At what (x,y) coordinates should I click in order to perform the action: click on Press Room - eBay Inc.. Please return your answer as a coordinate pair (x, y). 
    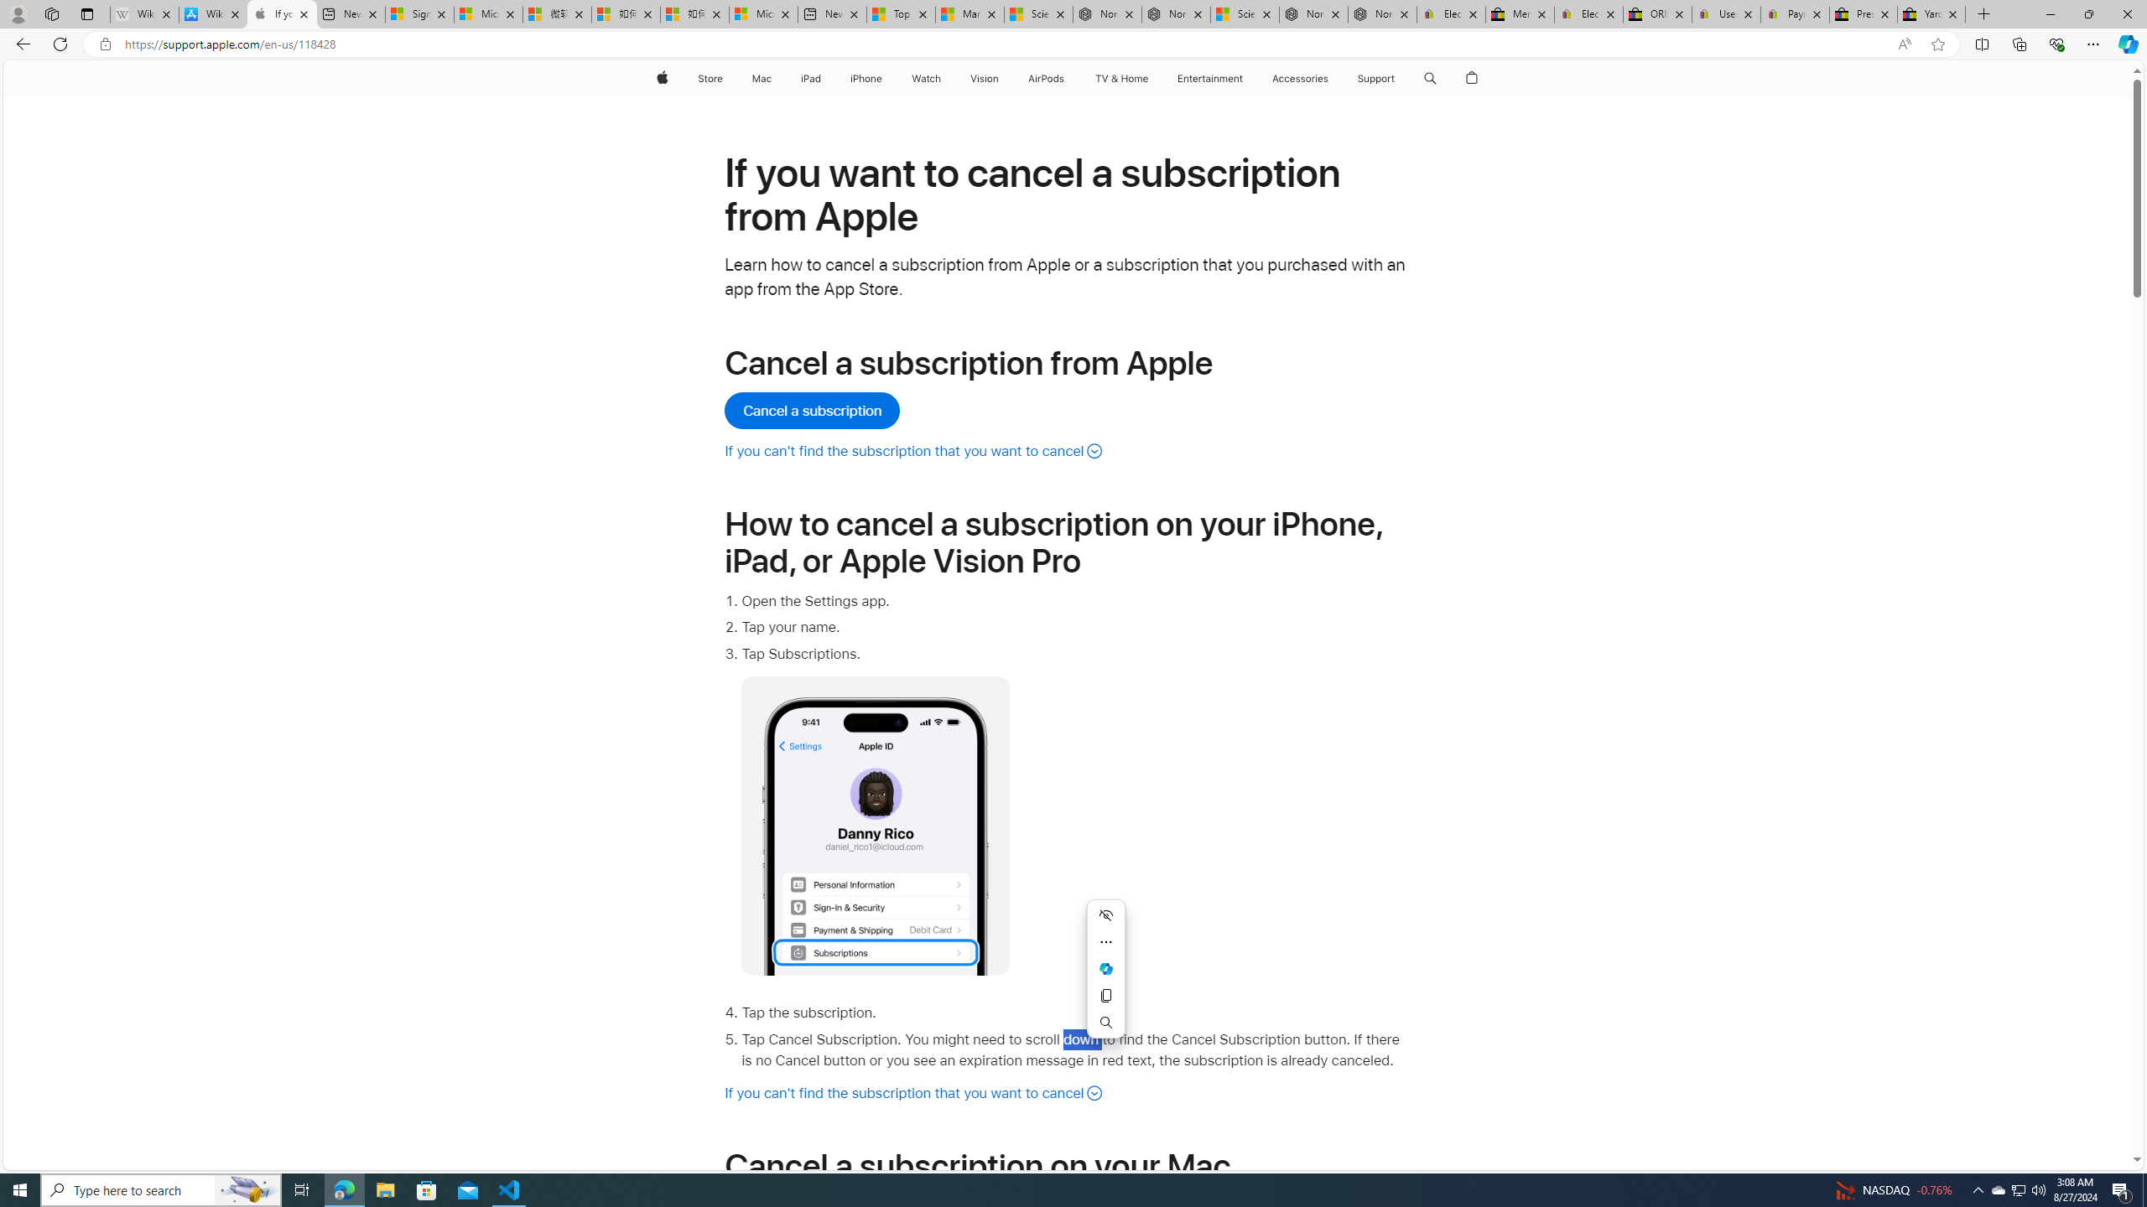
    Looking at the image, I should click on (1864, 14).